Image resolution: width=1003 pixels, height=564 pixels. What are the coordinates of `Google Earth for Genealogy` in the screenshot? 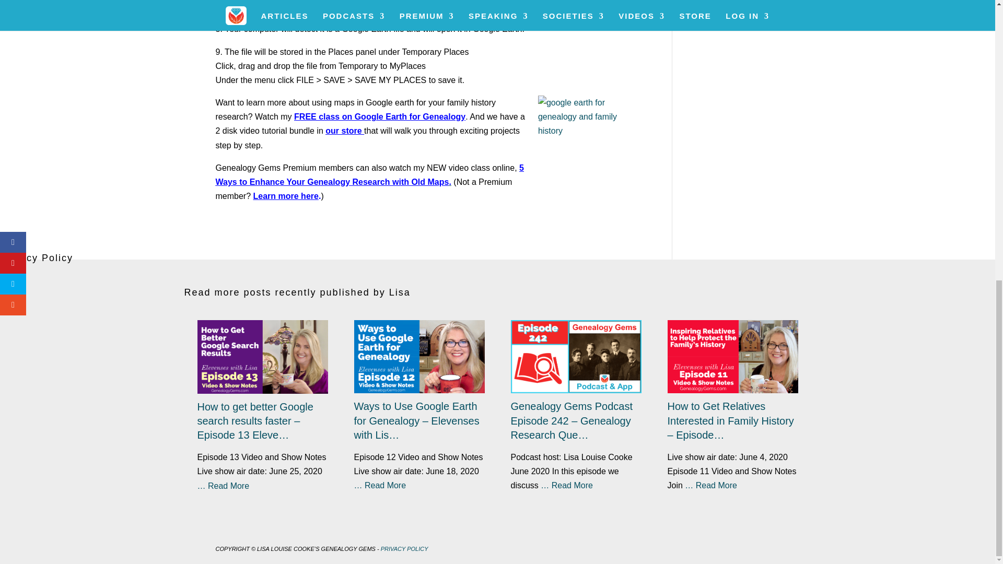 It's located at (379, 116).